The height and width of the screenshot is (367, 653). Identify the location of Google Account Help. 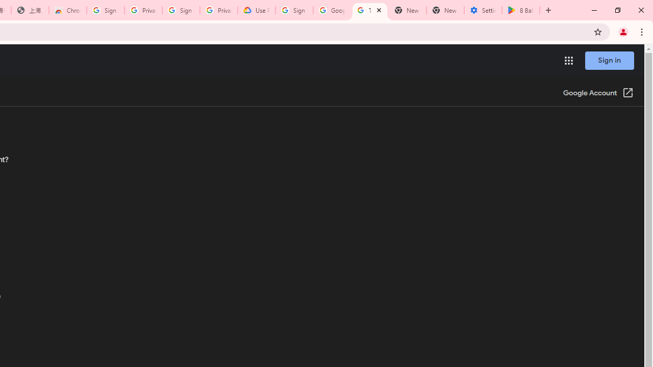
(332, 10).